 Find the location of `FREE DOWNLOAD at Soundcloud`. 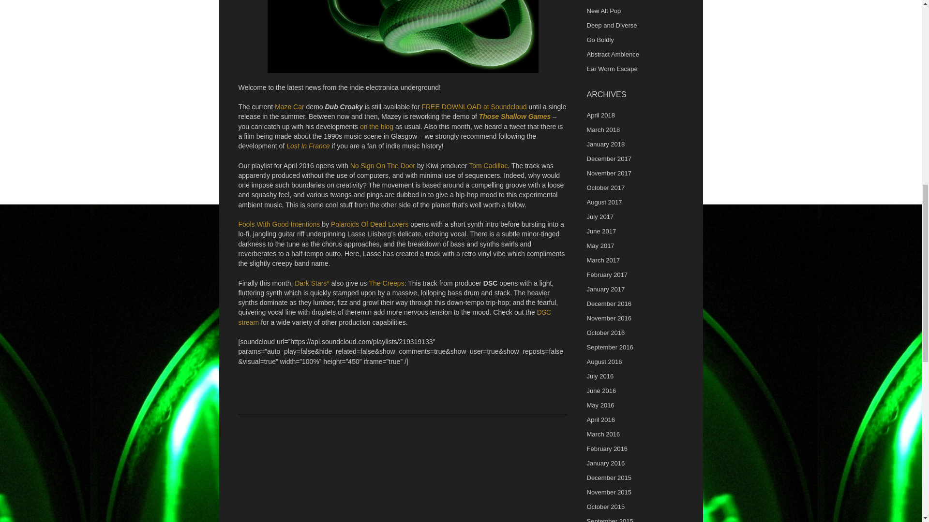

FREE DOWNLOAD at Soundcloud is located at coordinates (474, 106).